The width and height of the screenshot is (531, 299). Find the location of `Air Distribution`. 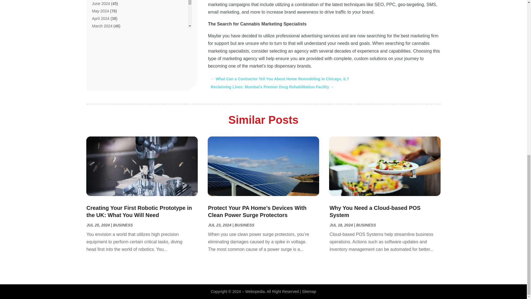

Air Distribution is located at coordinates (104, 35).